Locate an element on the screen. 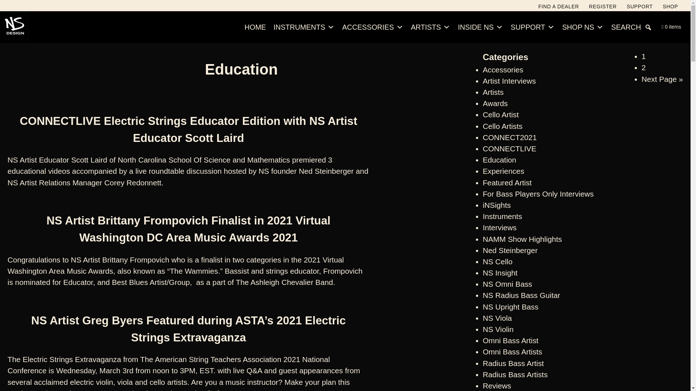 This screenshot has width=696, height=391. REGISTER is located at coordinates (602, 8).